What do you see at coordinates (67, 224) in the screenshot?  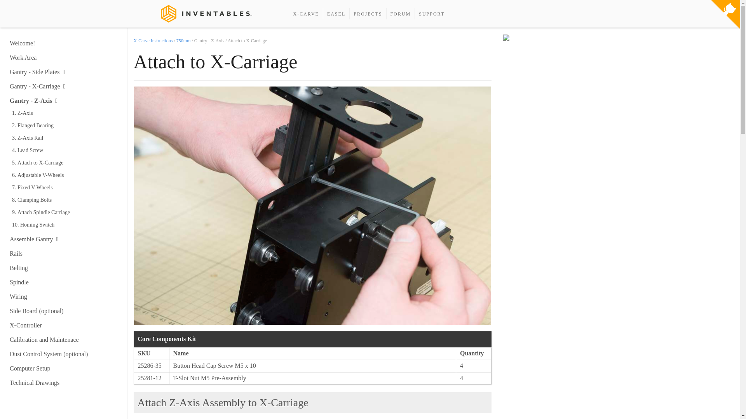 I see `Homing Switch` at bounding box center [67, 224].